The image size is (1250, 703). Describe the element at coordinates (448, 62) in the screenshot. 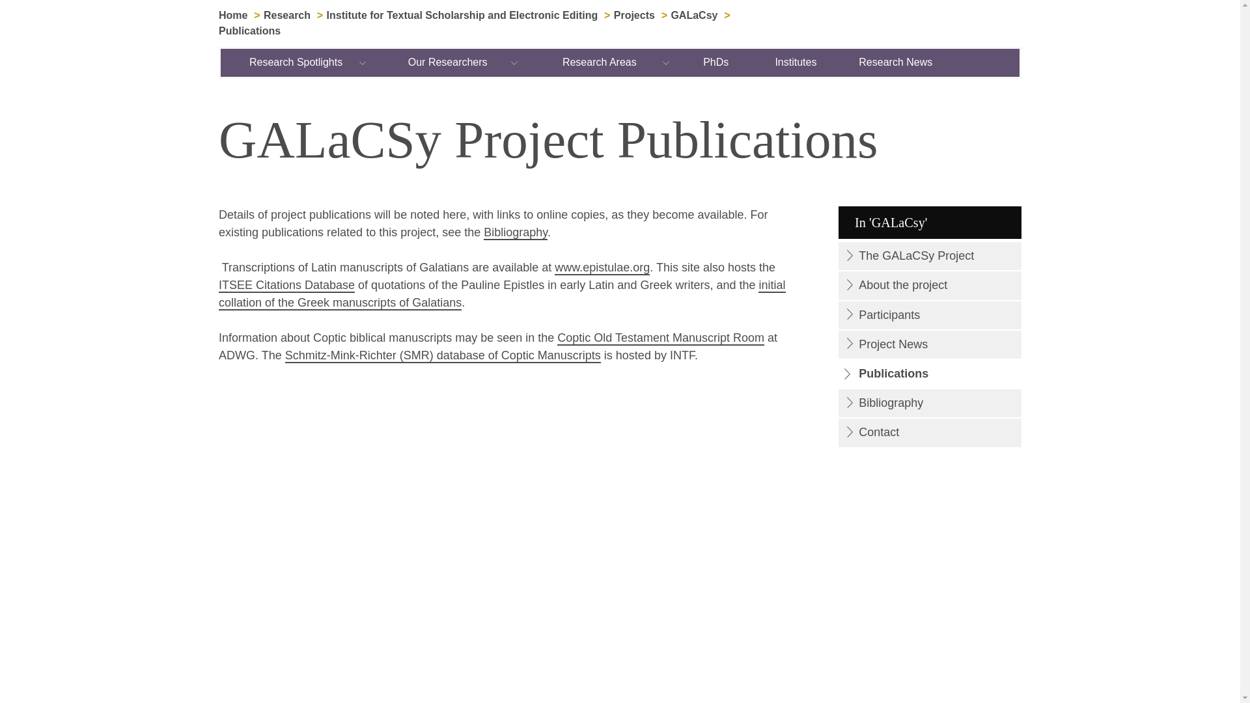

I see `Our Researchers` at that location.